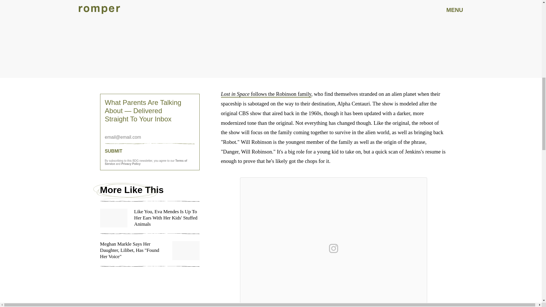 The image size is (546, 307). I want to click on Terms of Service, so click(146, 162).